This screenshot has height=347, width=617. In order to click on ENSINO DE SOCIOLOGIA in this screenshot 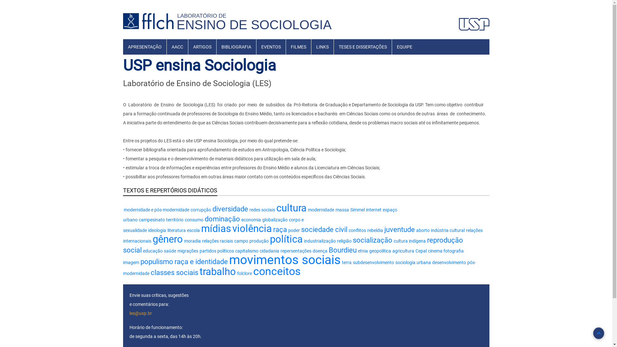, I will do `click(254, 25)`.